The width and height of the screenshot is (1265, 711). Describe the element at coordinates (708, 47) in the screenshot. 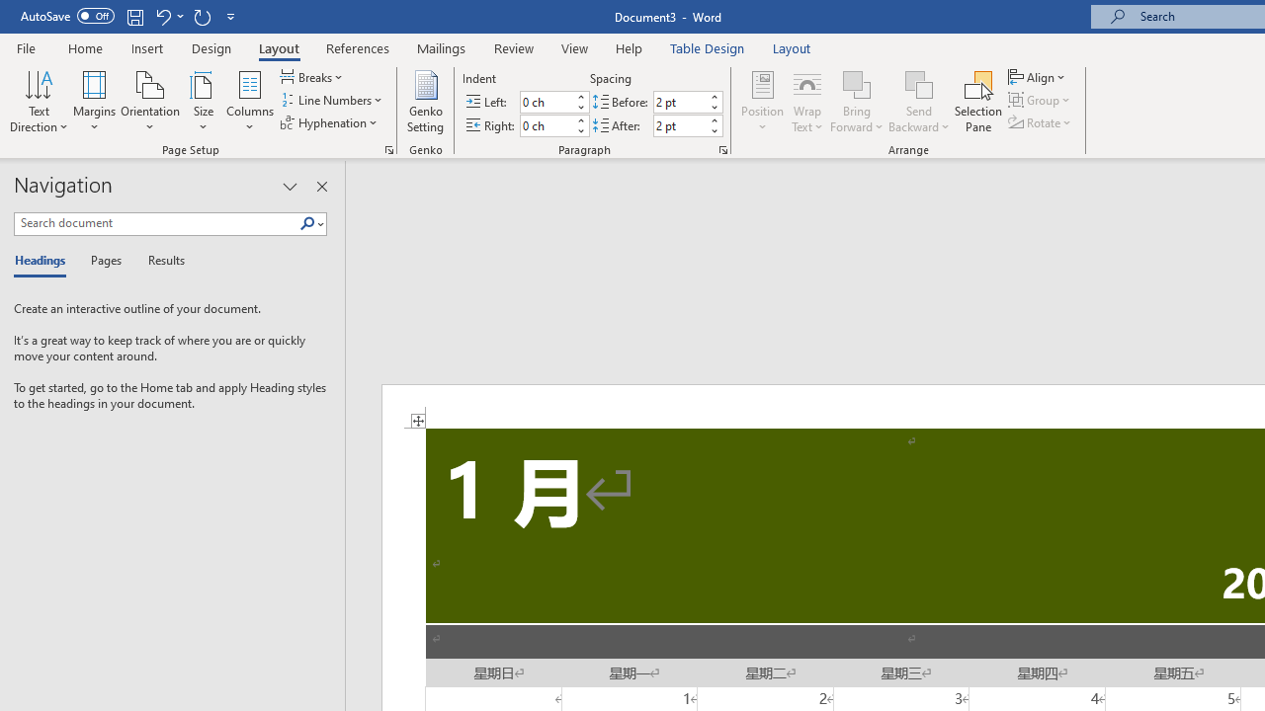

I see `Table Design` at that location.